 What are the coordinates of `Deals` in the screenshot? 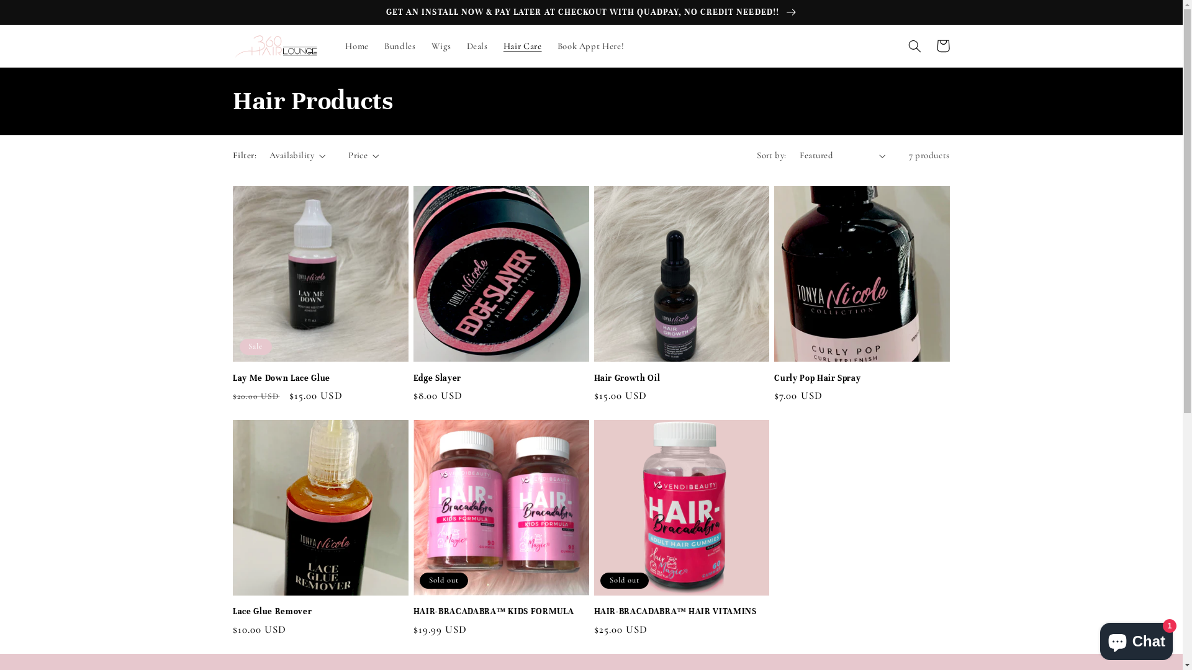 It's located at (477, 46).